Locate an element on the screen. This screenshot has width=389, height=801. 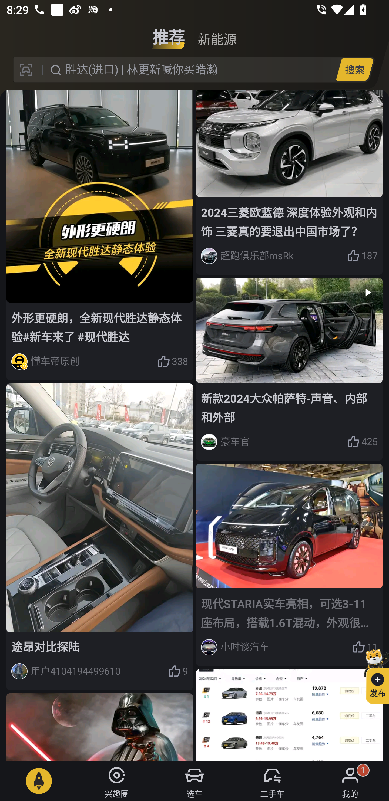
 新款2024大众帕萨特-声音、内部和外部 豪车官 425 is located at coordinates (289, 369).